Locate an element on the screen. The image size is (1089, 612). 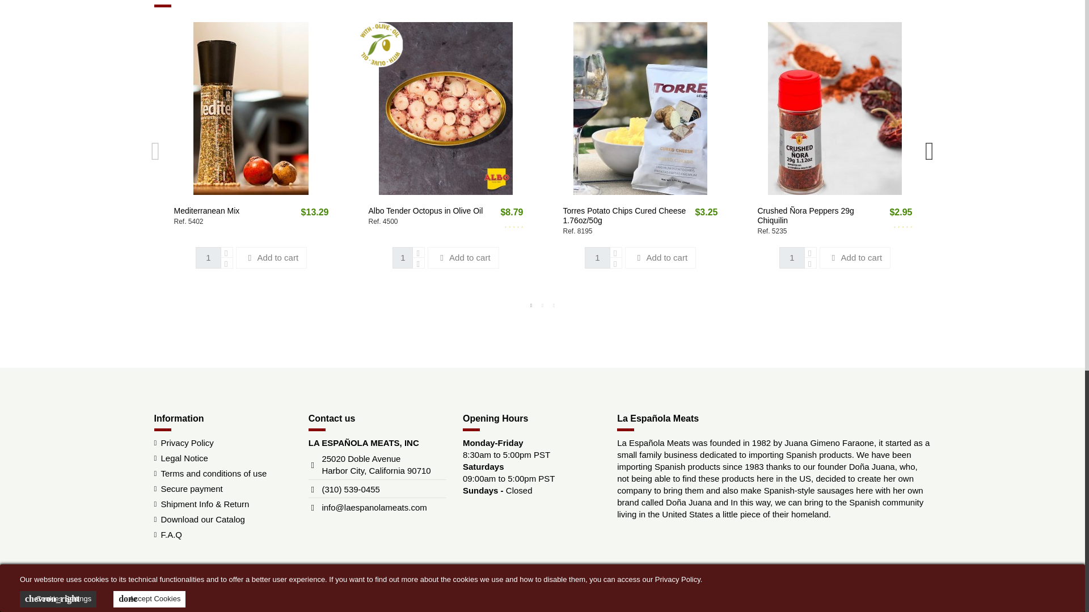
1 is located at coordinates (402, 258).